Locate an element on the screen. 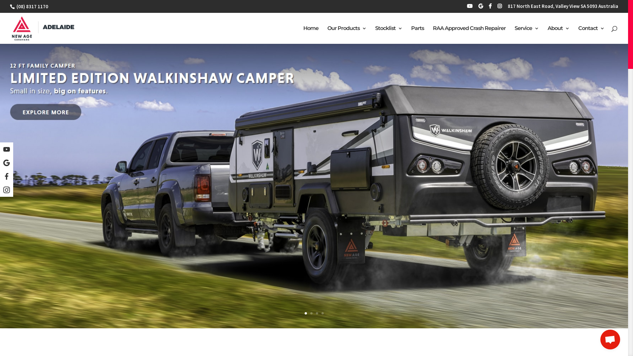 The image size is (633, 356). Contact is located at coordinates (591, 34).